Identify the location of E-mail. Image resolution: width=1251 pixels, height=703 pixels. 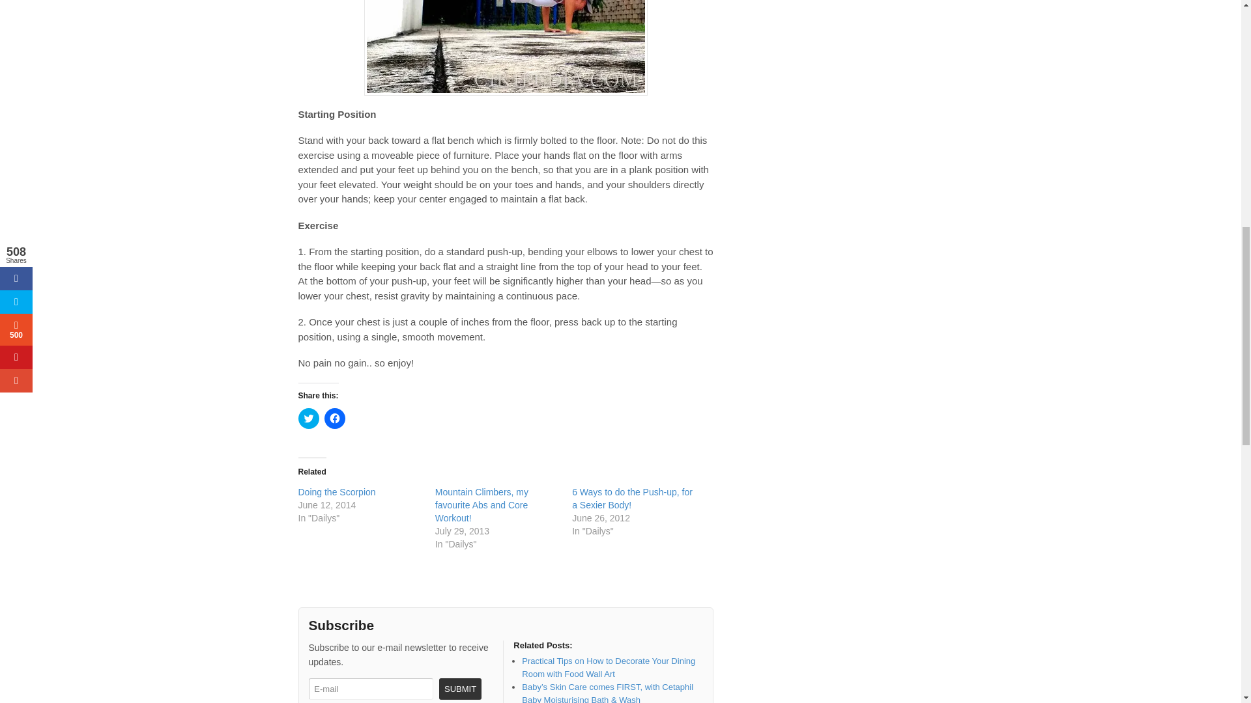
(371, 689).